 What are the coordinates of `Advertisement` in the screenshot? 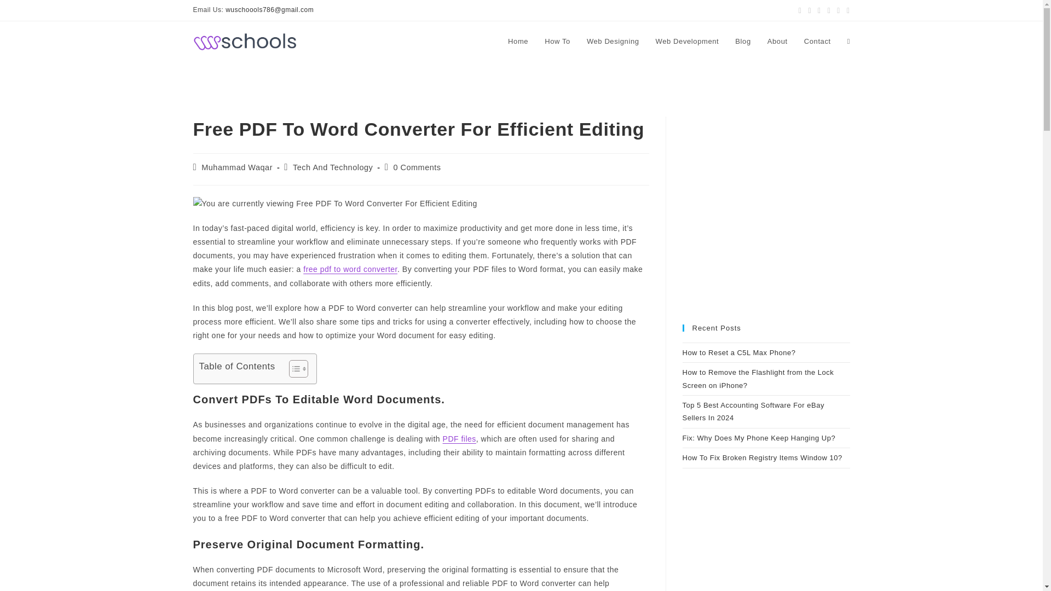 It's located at (765, 221).